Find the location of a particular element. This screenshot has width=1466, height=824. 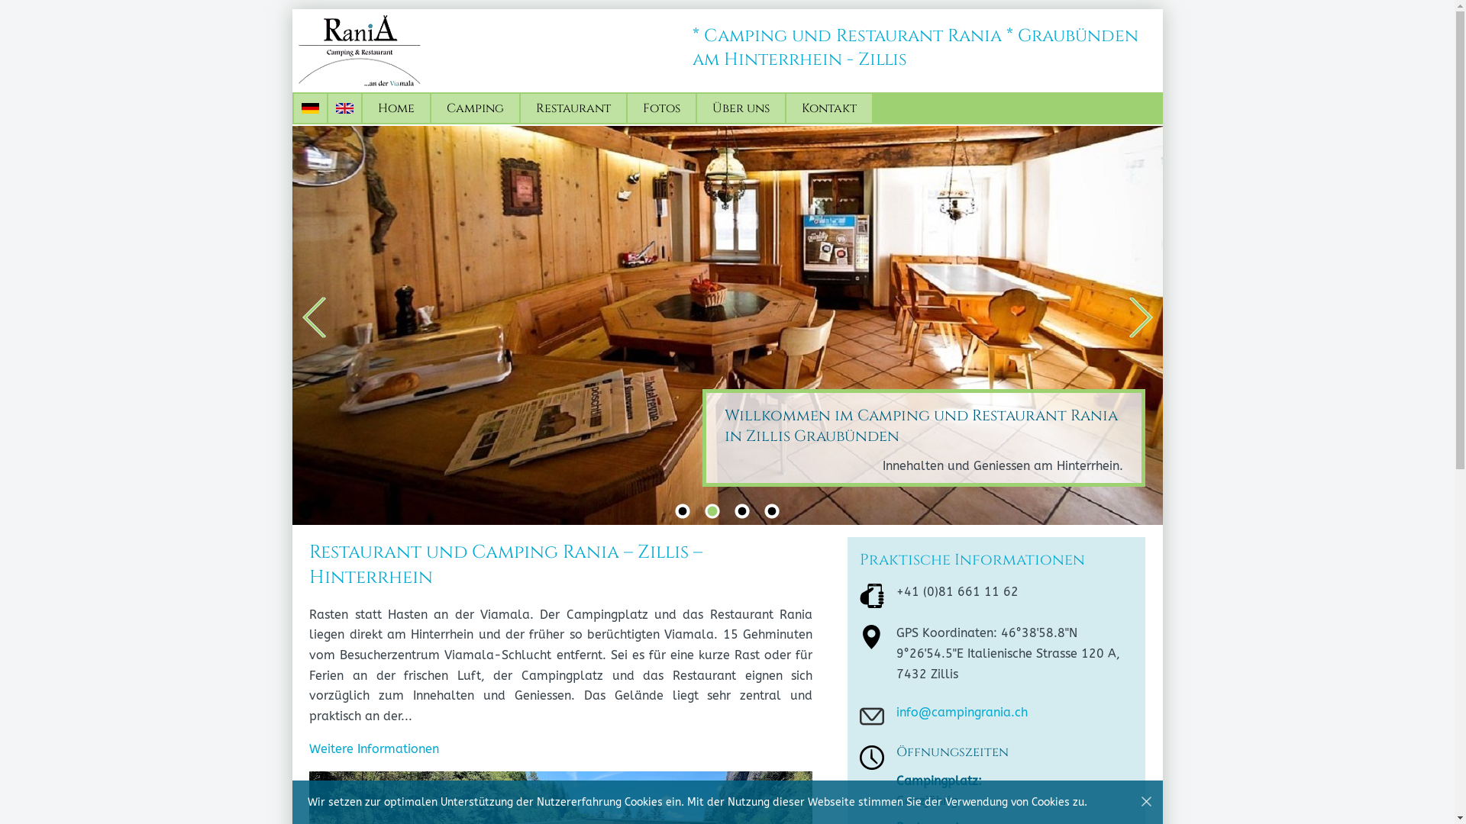

Kontakt is located at coordinates (829, 108).